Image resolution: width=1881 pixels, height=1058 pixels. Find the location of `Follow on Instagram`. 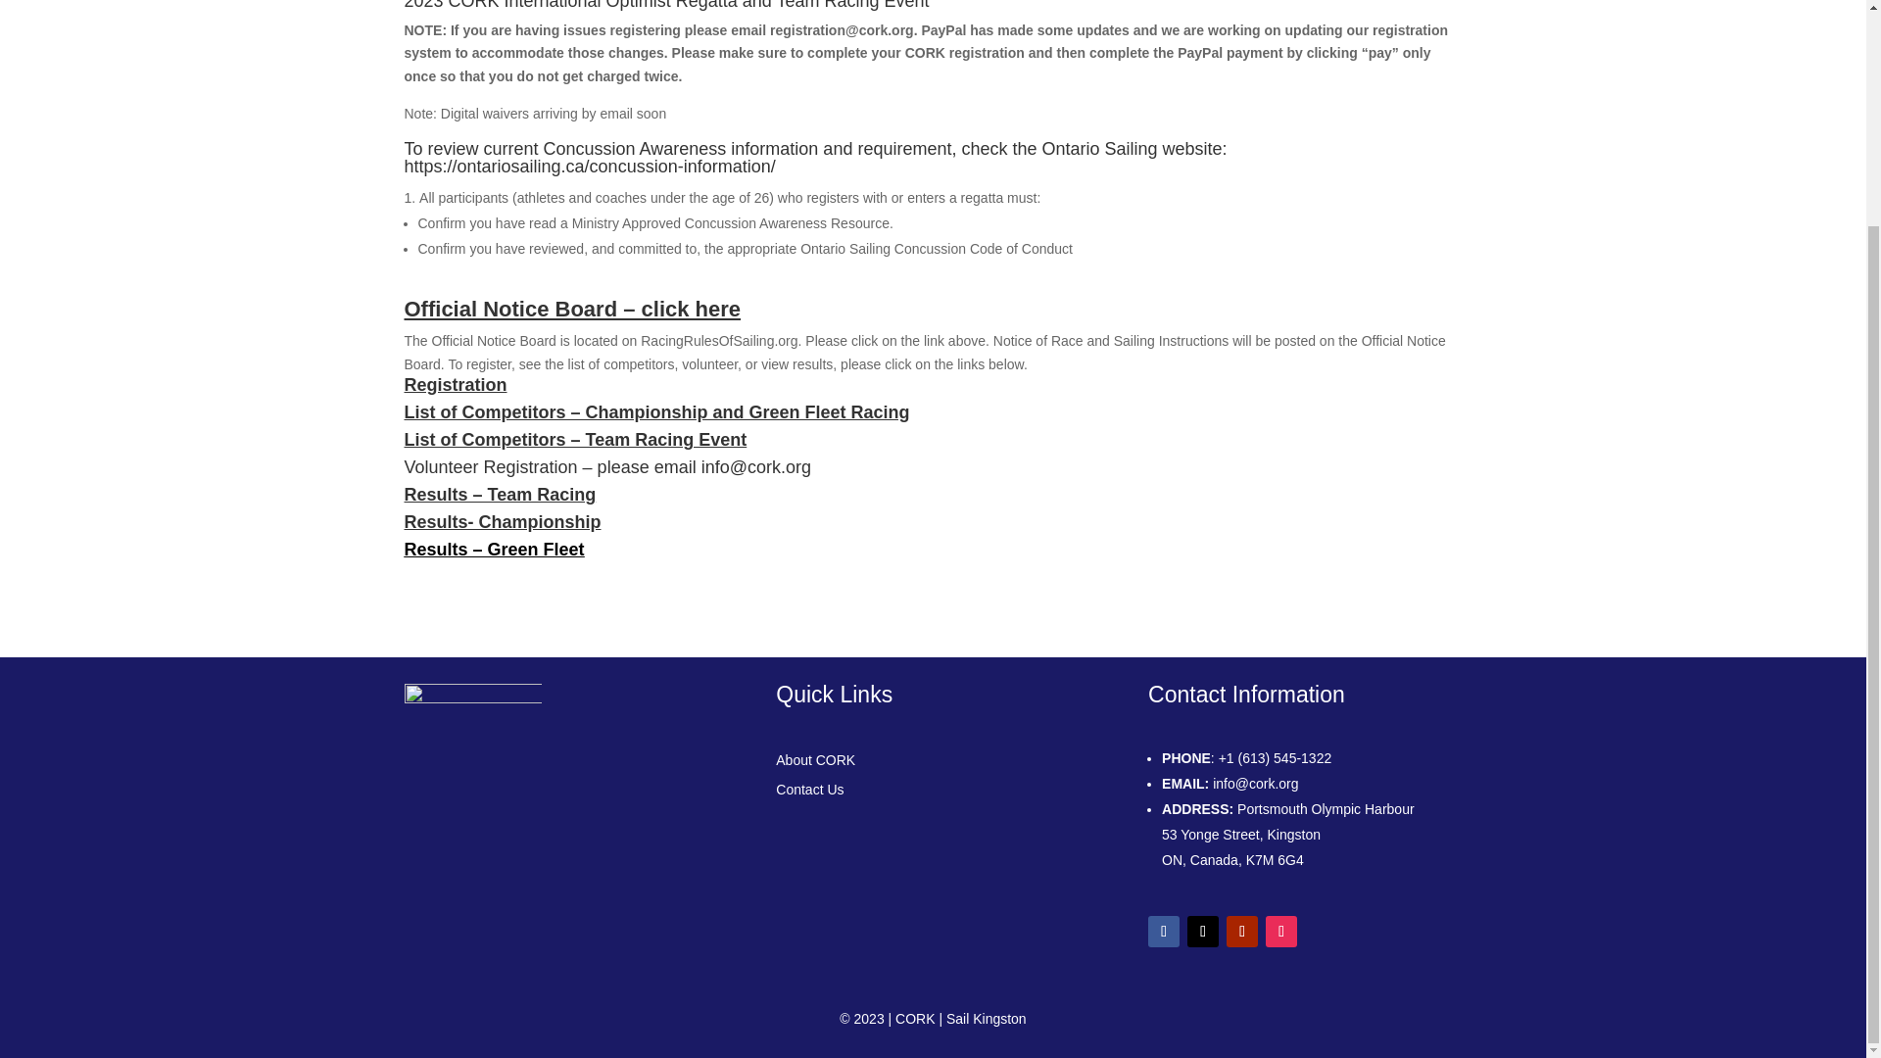

Follow on Instagram is located at coordinates (1281, 931).